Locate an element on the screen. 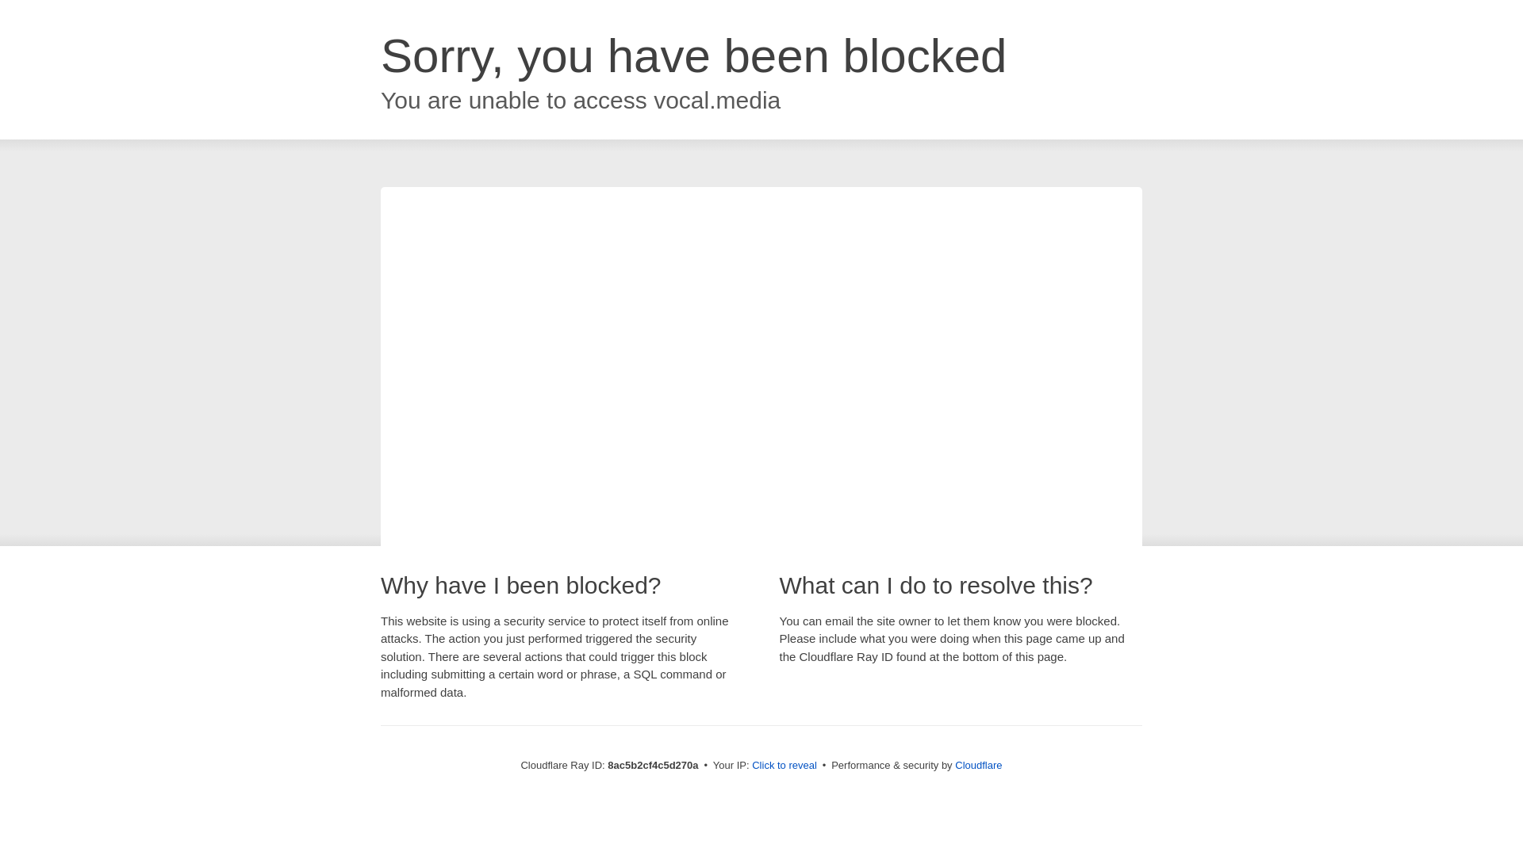  Cloudflare is located at coordinates (978, 765).